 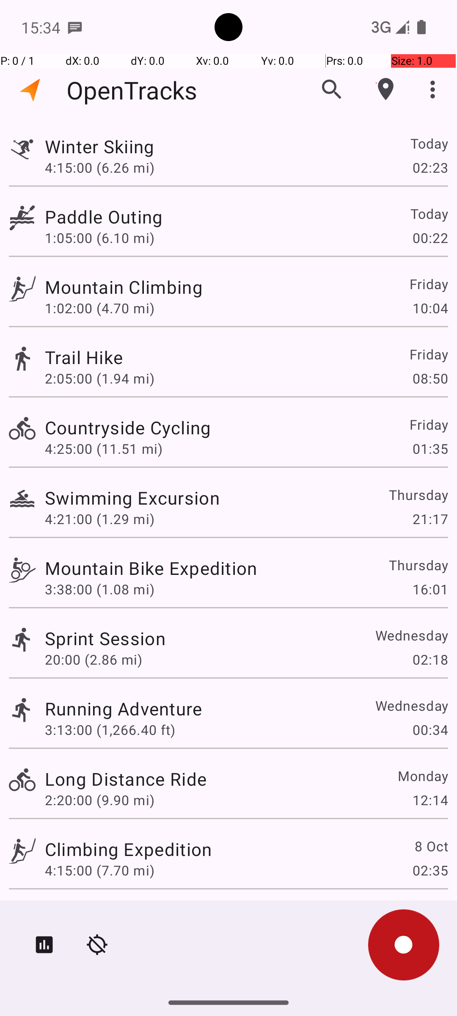 What do you see at coordinates (404, 945) in the screenshot?
I see `Record` at bounding box center [404, 945].